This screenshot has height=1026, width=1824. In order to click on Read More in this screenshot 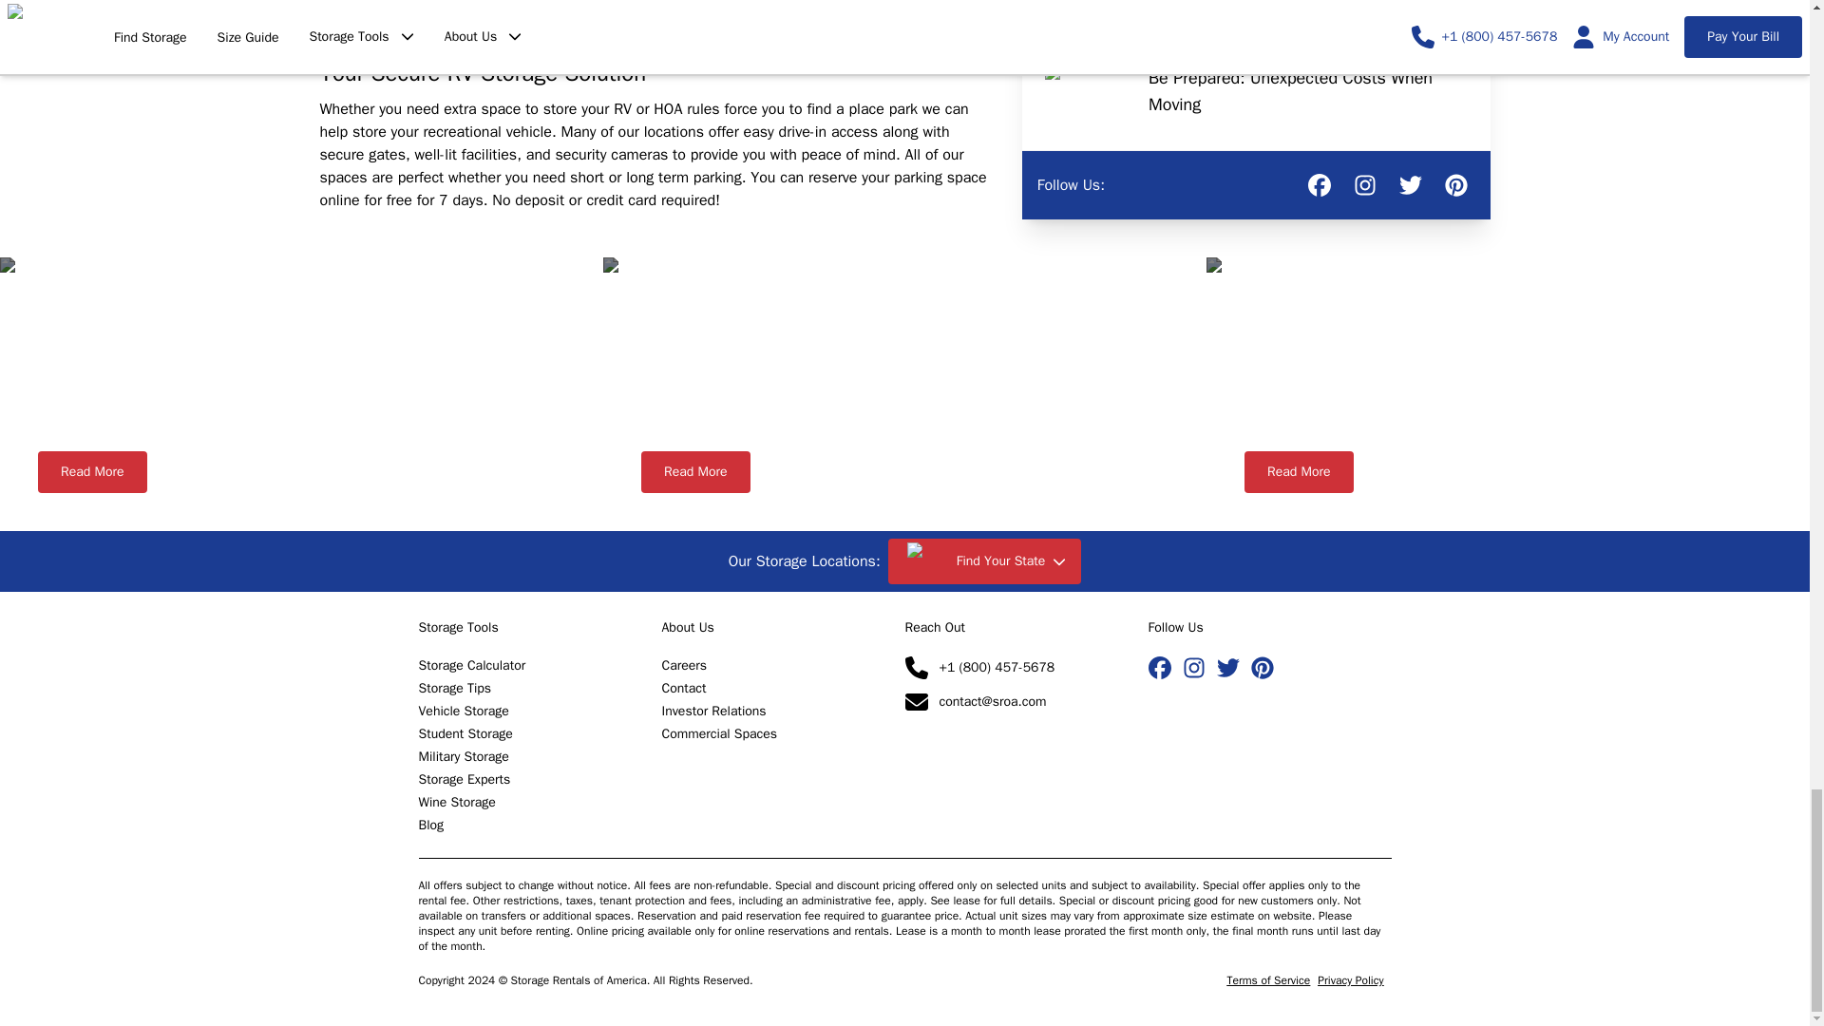, I will do `click(1298, 472)`.